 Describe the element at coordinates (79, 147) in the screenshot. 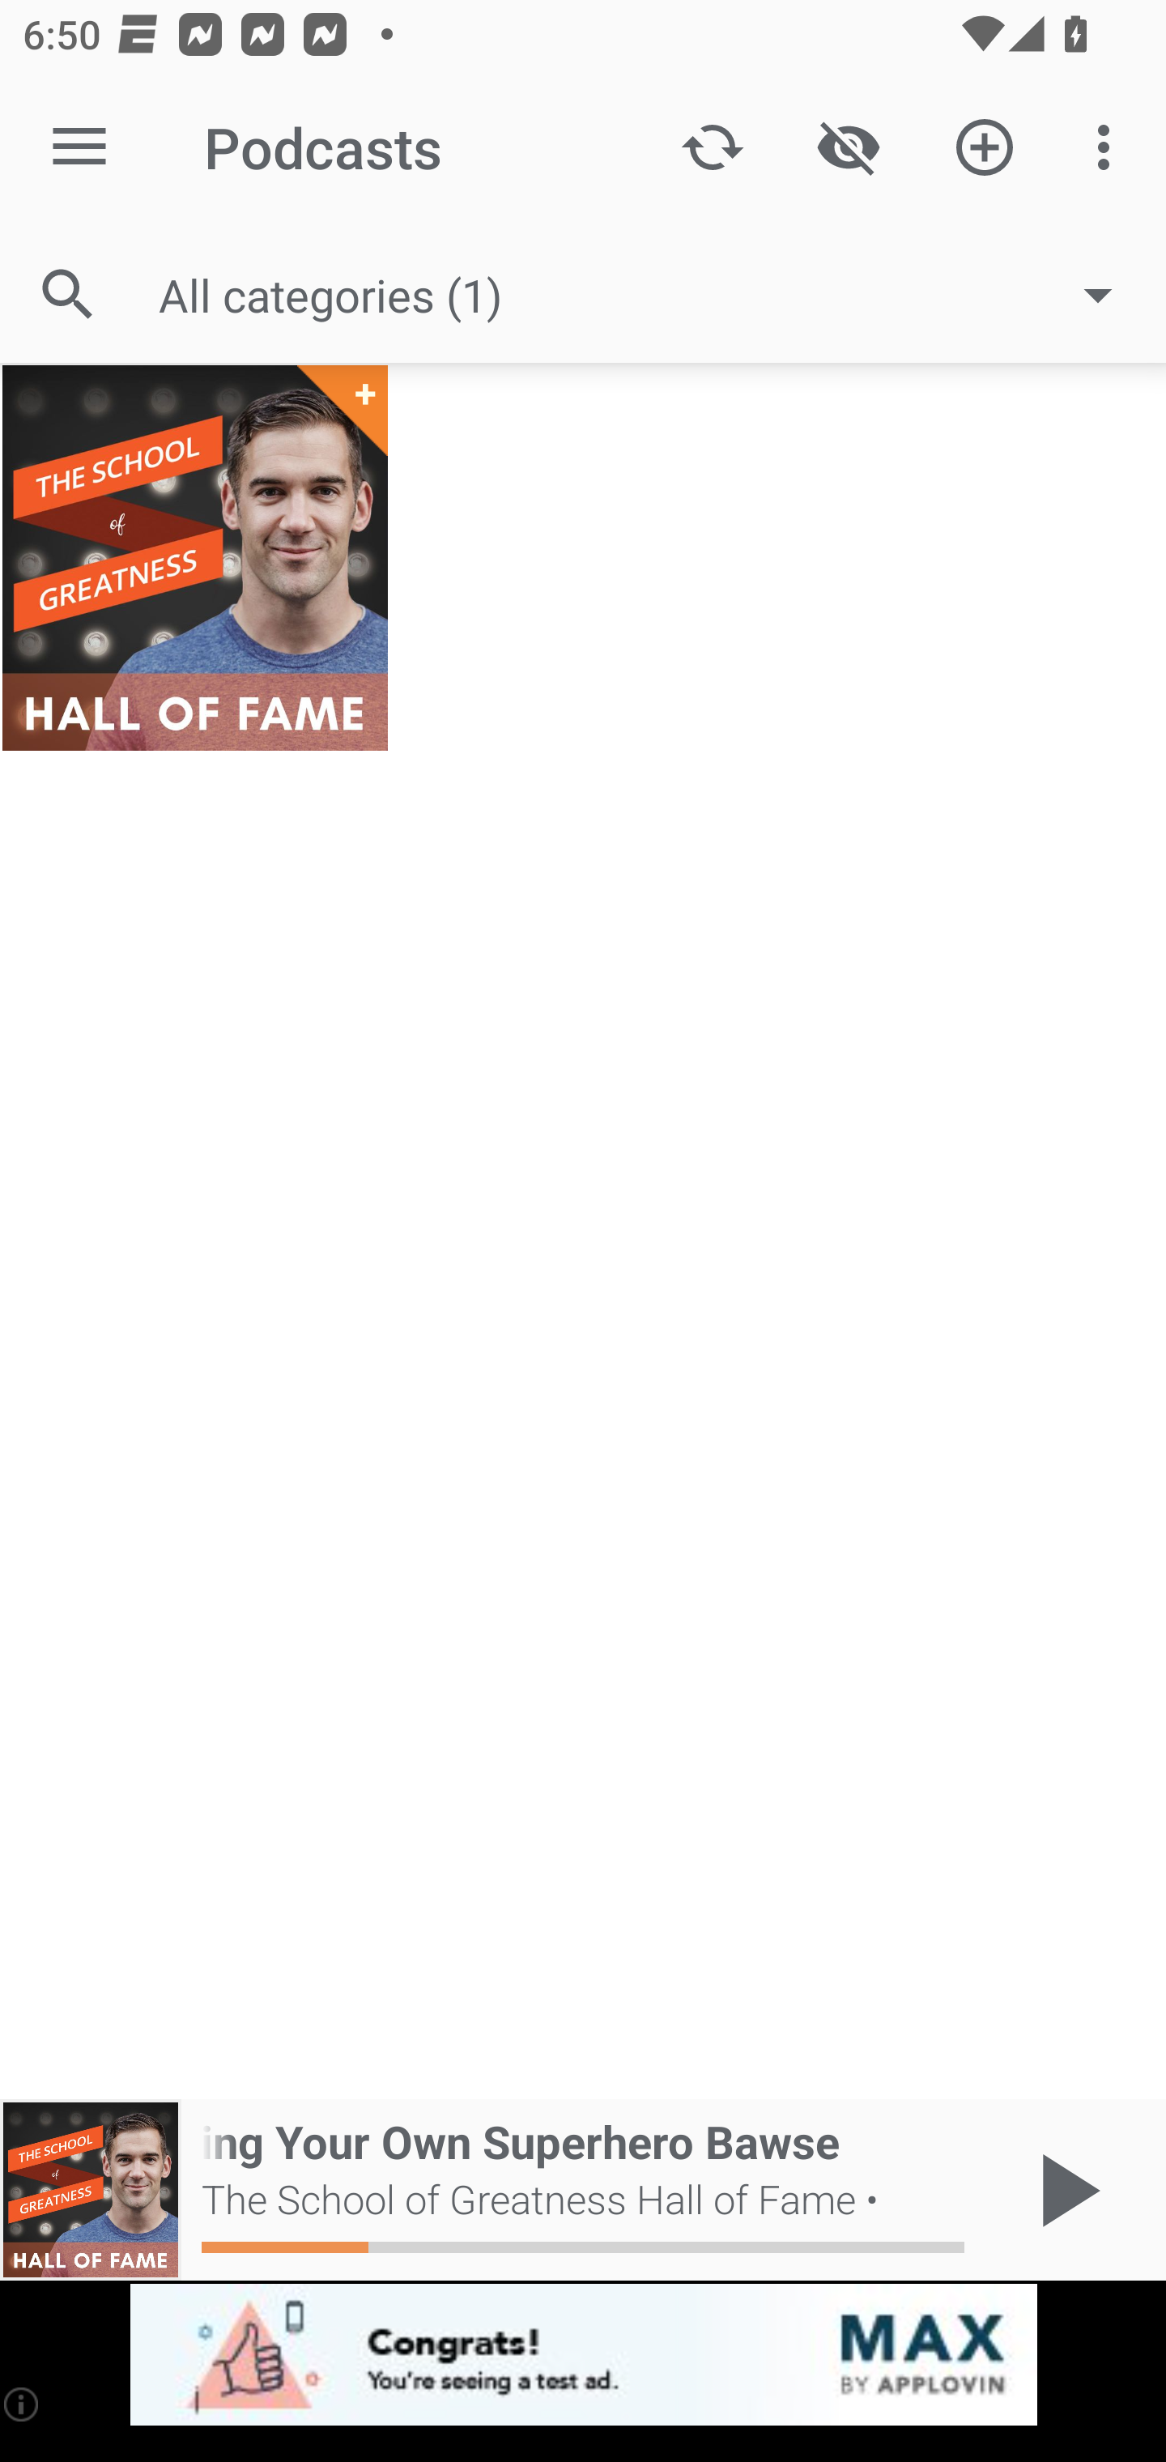

I see `Open navigation sidebar` at that location.